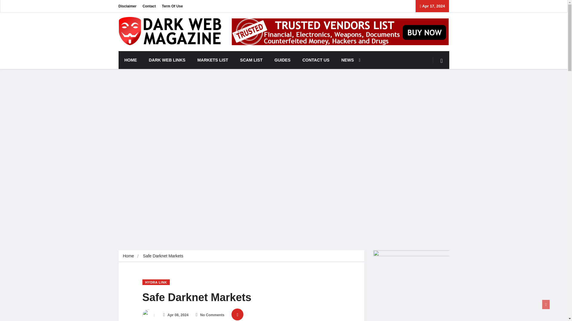 This screenshot has height=321, width=572. Describe the element at coordinates (128, 256) in the screenshot. I see `Home` at that location.